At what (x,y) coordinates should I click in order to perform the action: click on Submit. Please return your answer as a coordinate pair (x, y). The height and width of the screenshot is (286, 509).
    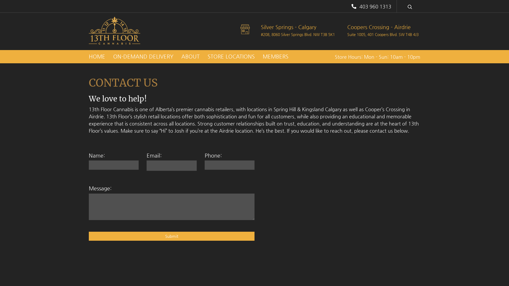
    Looking at the image, I should click on (172, 236).